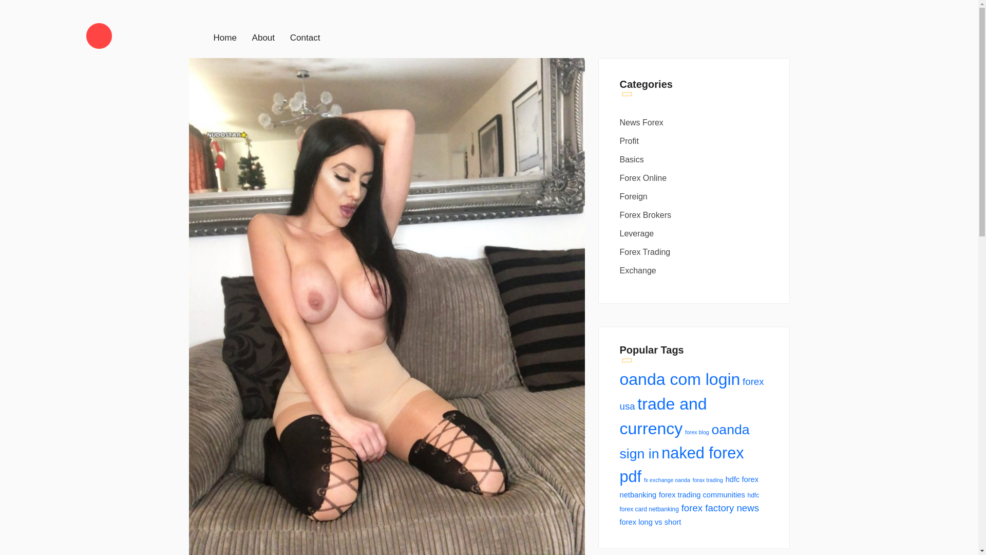 Image resolution: width=986 pixels, height=555 pixels. I want to click on Forex Brokers, so click(695, 215).